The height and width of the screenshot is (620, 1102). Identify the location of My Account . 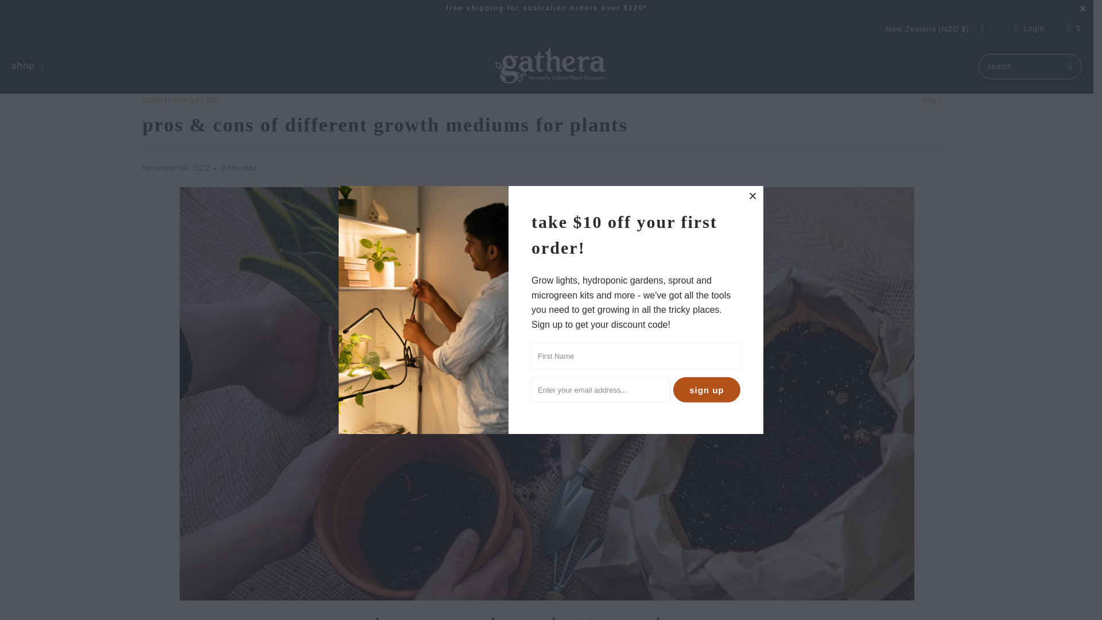
(1027, 28).